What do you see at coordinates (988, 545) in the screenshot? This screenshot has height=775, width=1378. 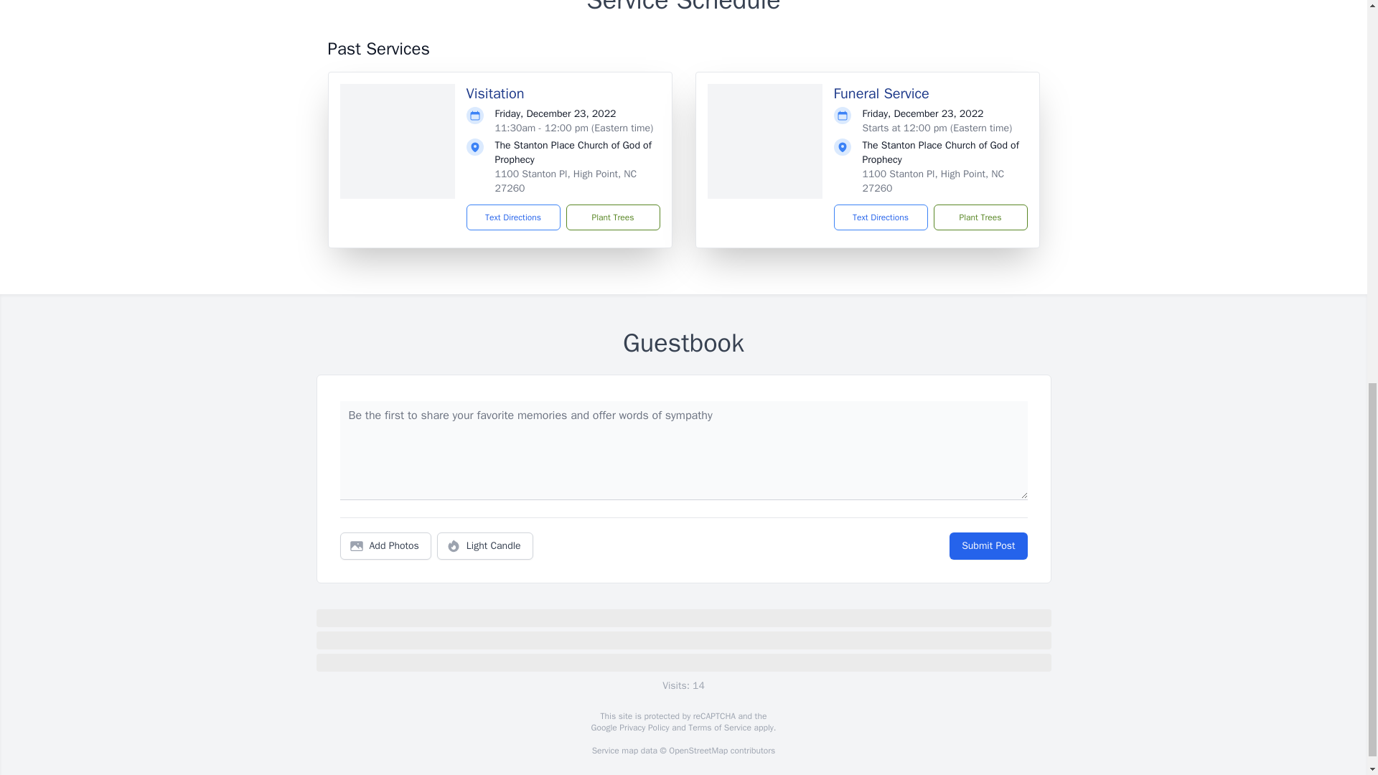 I see `Submit Post` at bounding box center [988, 545].